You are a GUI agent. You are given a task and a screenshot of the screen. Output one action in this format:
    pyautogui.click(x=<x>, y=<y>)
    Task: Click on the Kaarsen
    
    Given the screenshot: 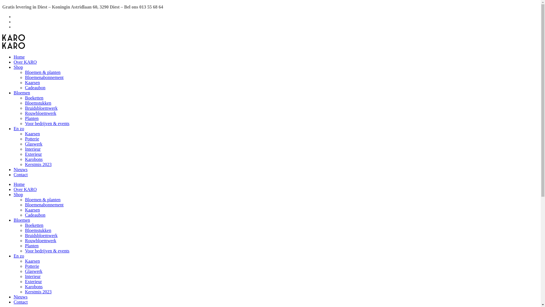 What is the action you would take?
    pyautogui.click(x=32, y=82)
    